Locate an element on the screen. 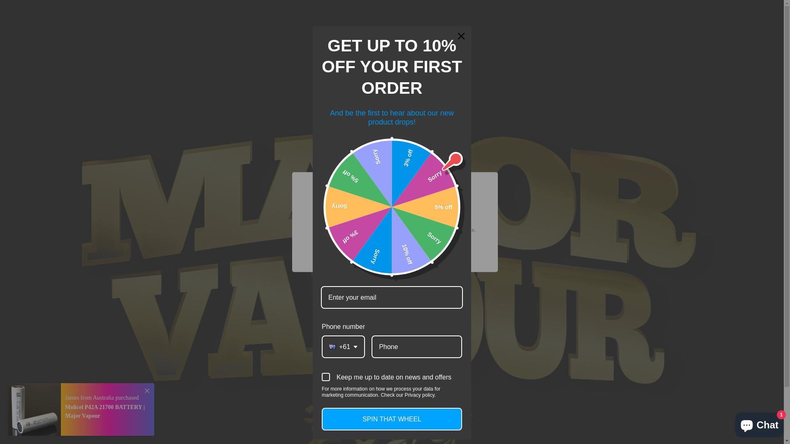 Image resolution: width=790 pixels, height=444 pixels. Log in is located at coordinates (528, 27).